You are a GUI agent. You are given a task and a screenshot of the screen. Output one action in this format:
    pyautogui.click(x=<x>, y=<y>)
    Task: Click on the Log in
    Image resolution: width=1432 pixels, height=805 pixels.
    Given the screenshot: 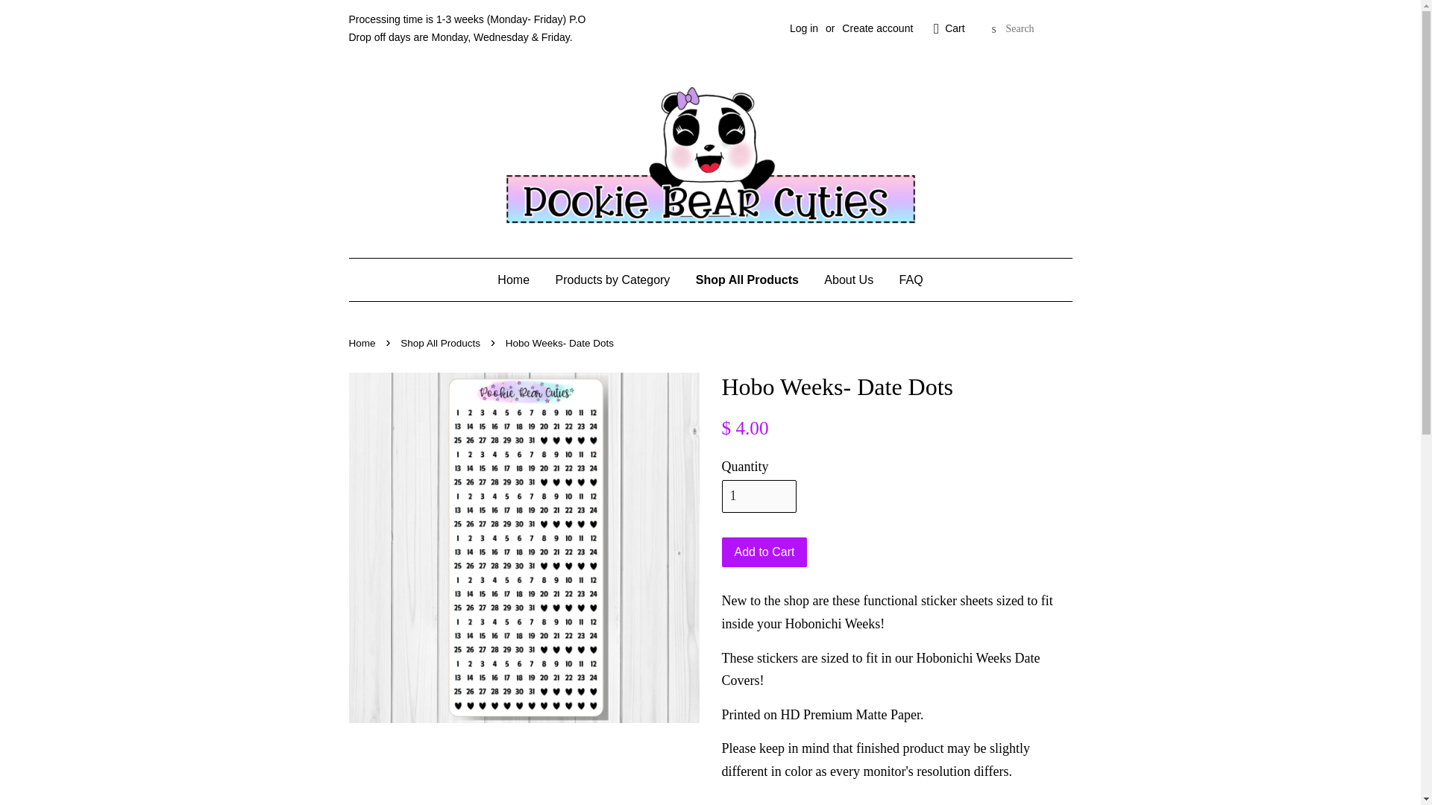 What is the action you would take?
    pyautogui.click(x=804, y=28)
    